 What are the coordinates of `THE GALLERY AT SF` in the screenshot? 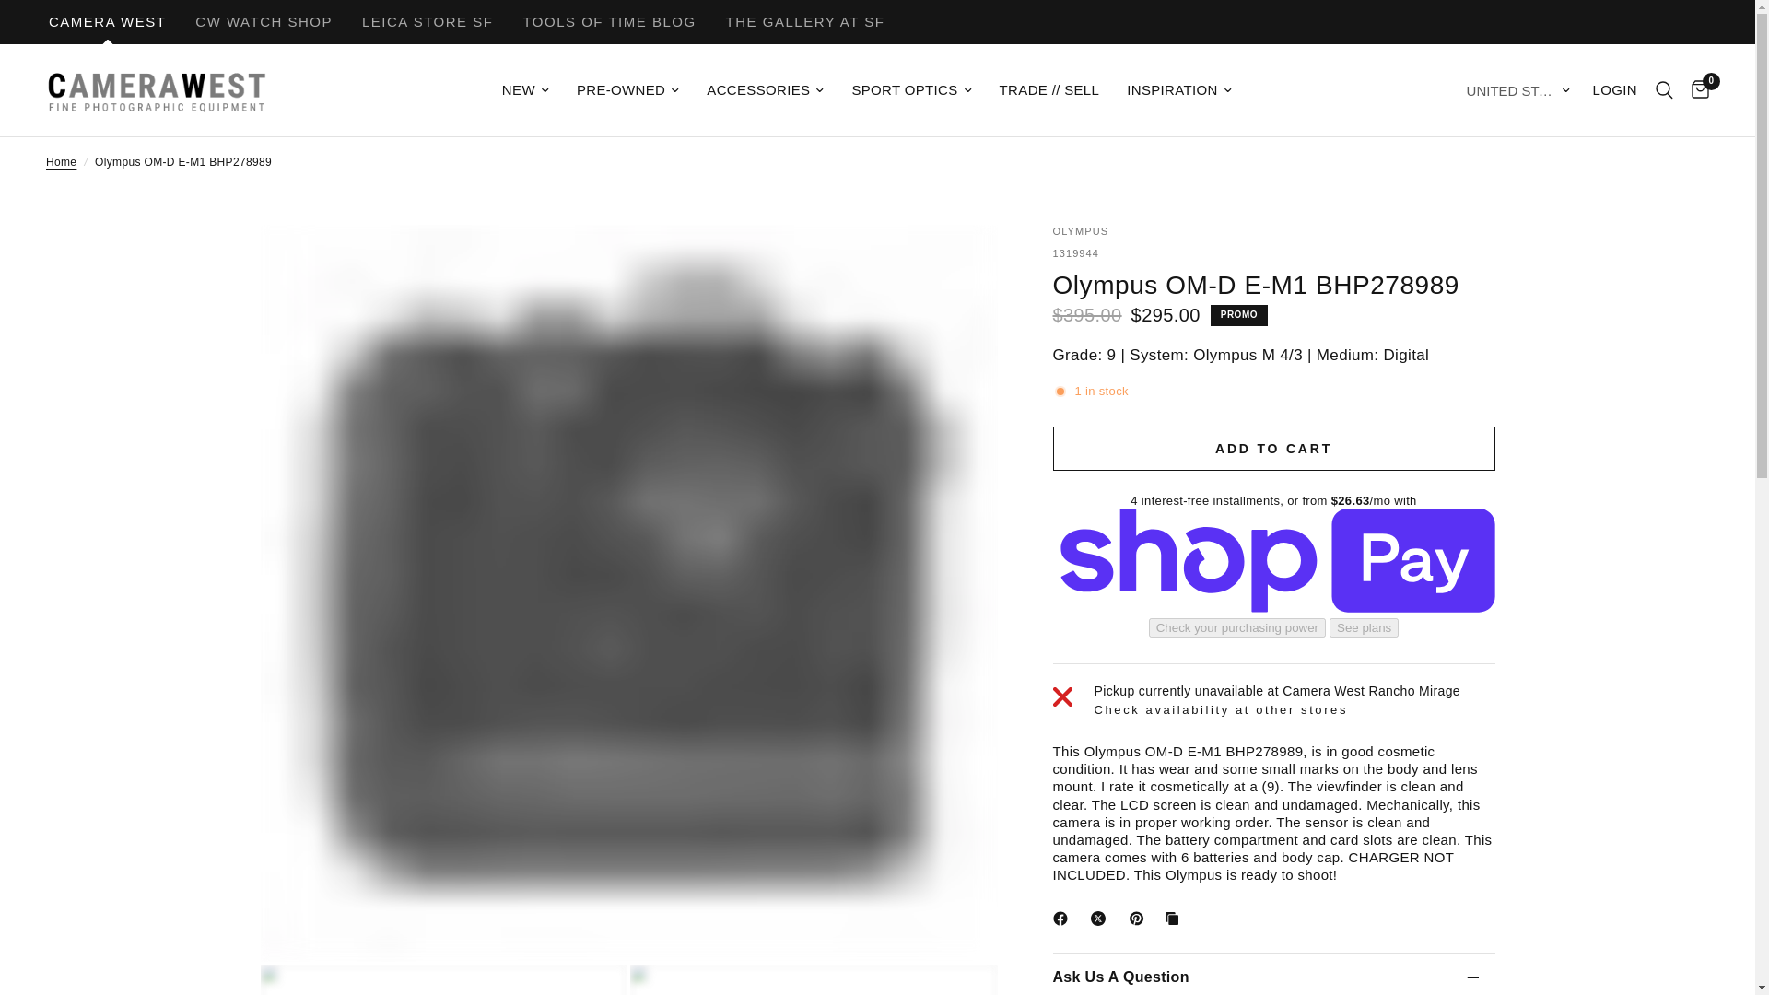 It's located at (805, 22).